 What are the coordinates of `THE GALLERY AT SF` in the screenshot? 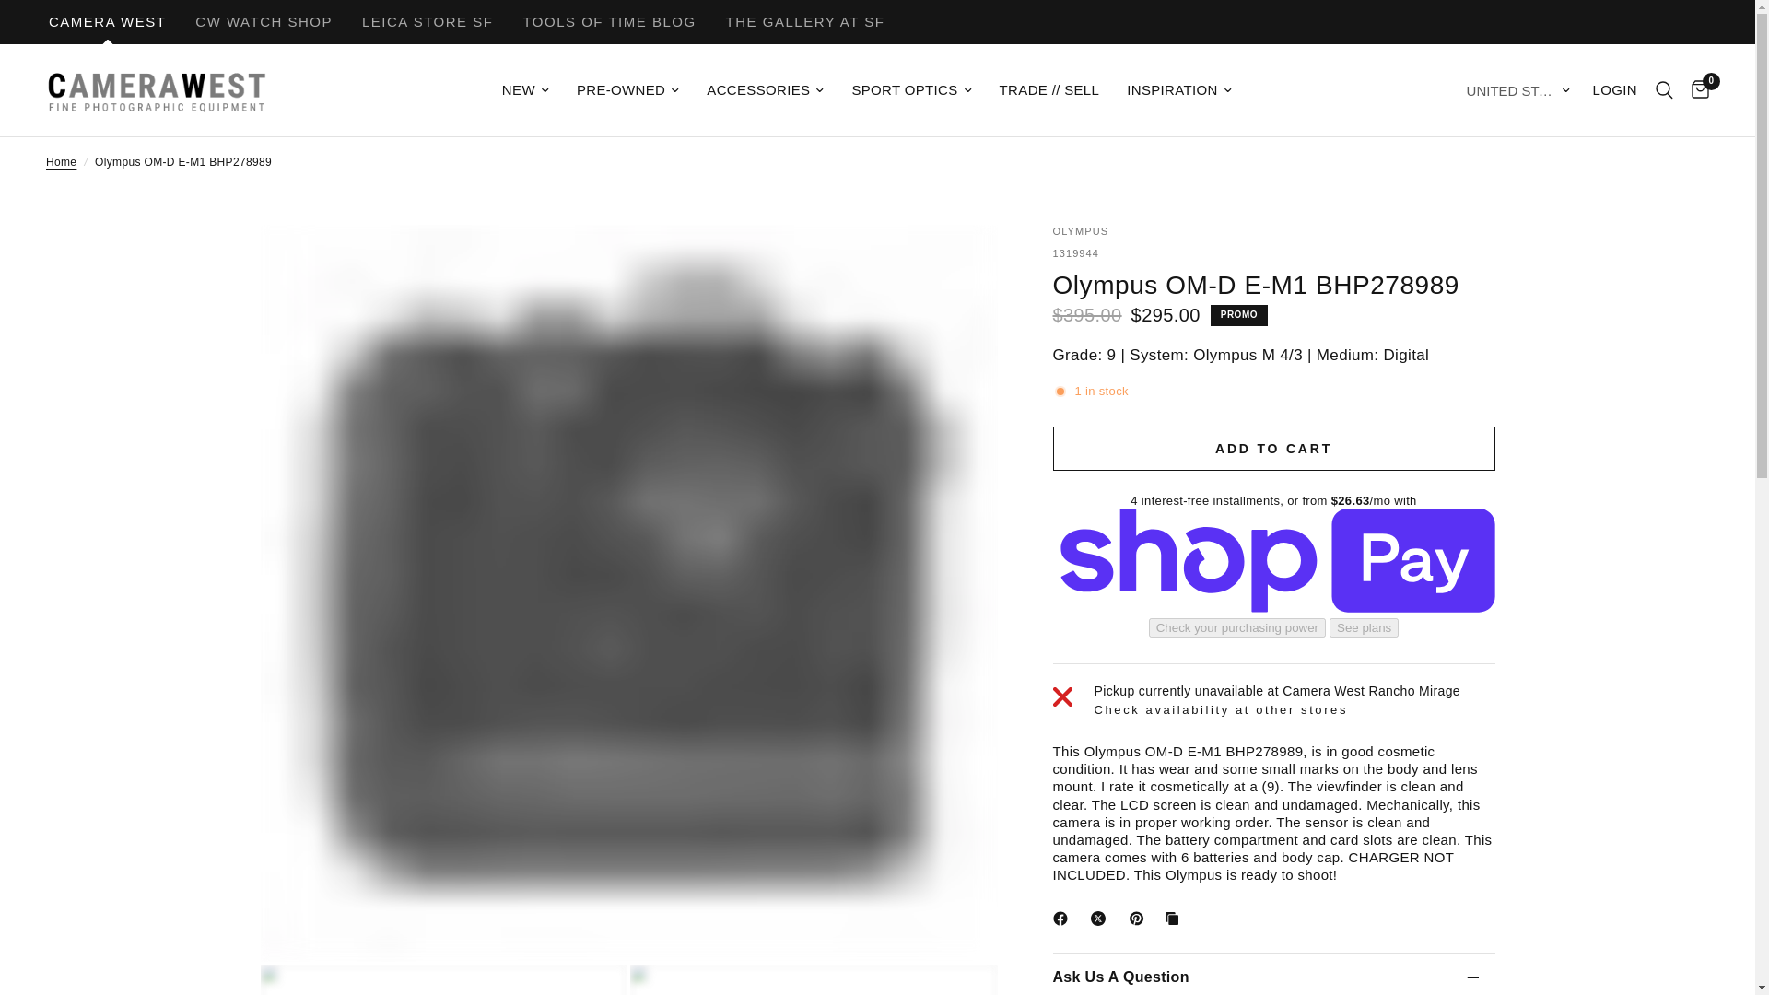 It's located at (805, 22).